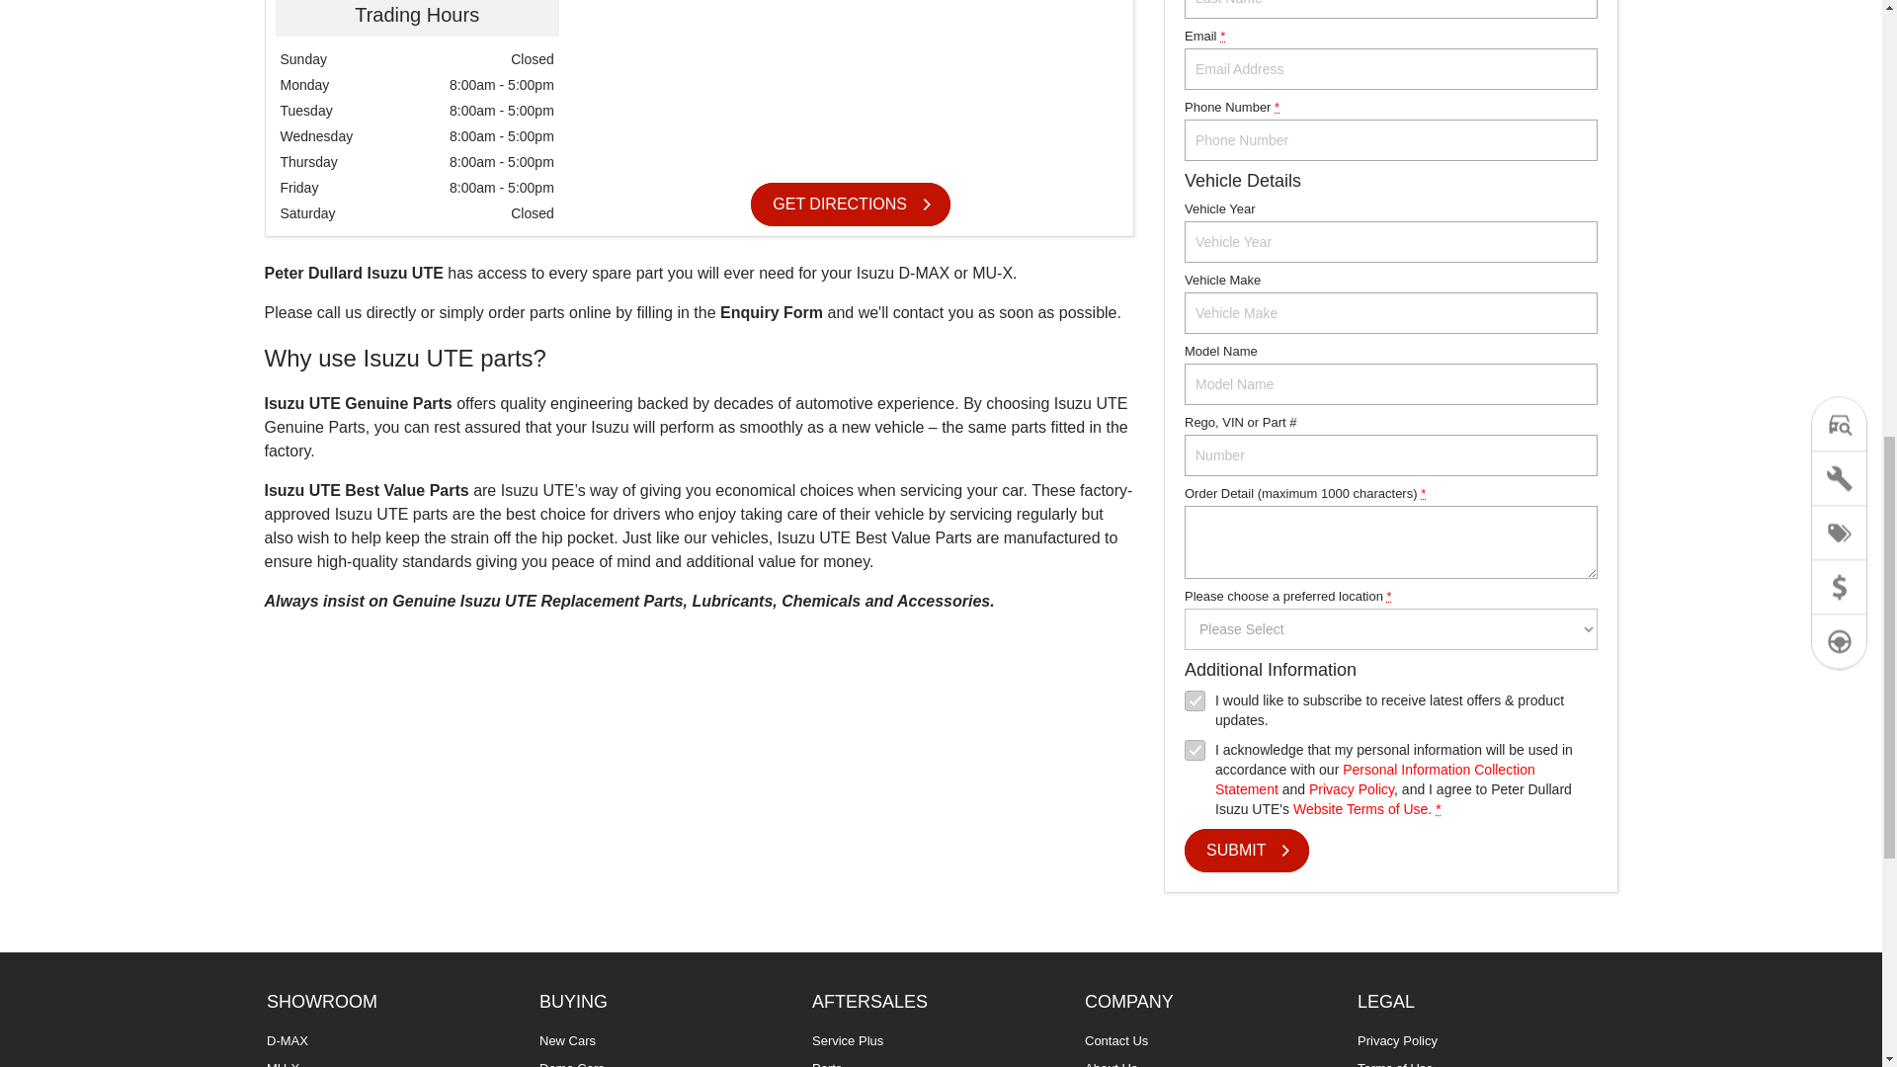  Describe the element at coordinates (1194, 700) in the screenshot. I see `on` at that location.